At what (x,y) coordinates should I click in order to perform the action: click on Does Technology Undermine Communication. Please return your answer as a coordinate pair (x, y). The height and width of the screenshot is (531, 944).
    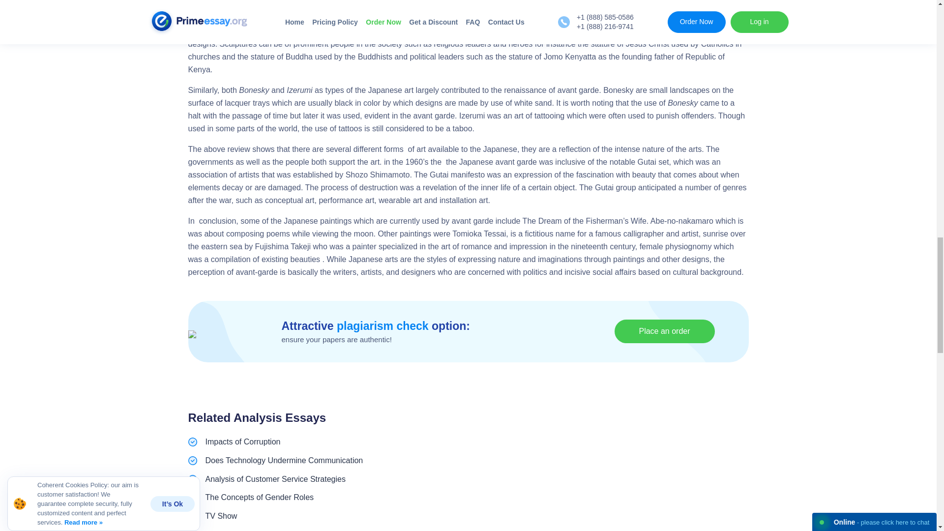
    Looking at the image, I should click on (284, 460).